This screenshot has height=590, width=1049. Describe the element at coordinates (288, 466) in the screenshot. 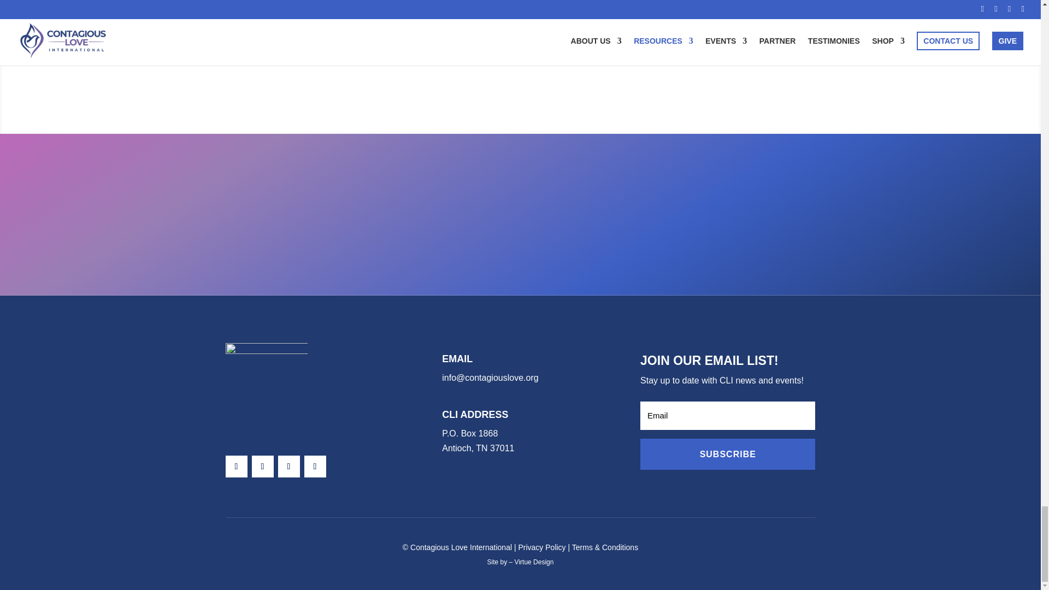

I see `Follow on Youtube` at that location.